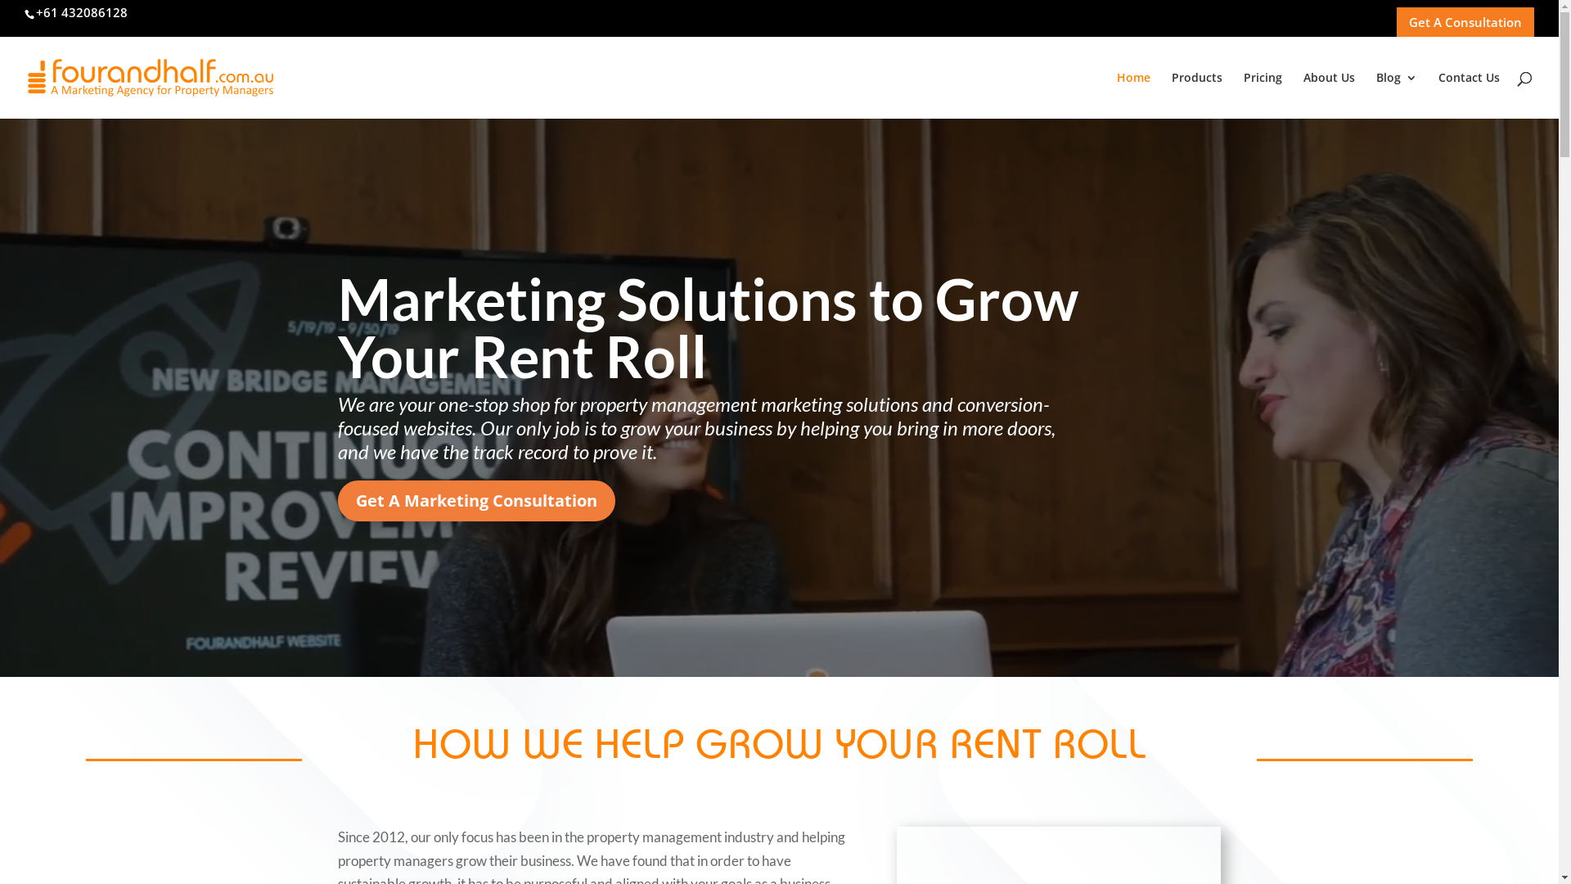 Image resolution: width=1571 pixels, height=884 pixels. Describe the element at coordinates (1263, 95) in the screenshot. I see `Pricing` at that location.